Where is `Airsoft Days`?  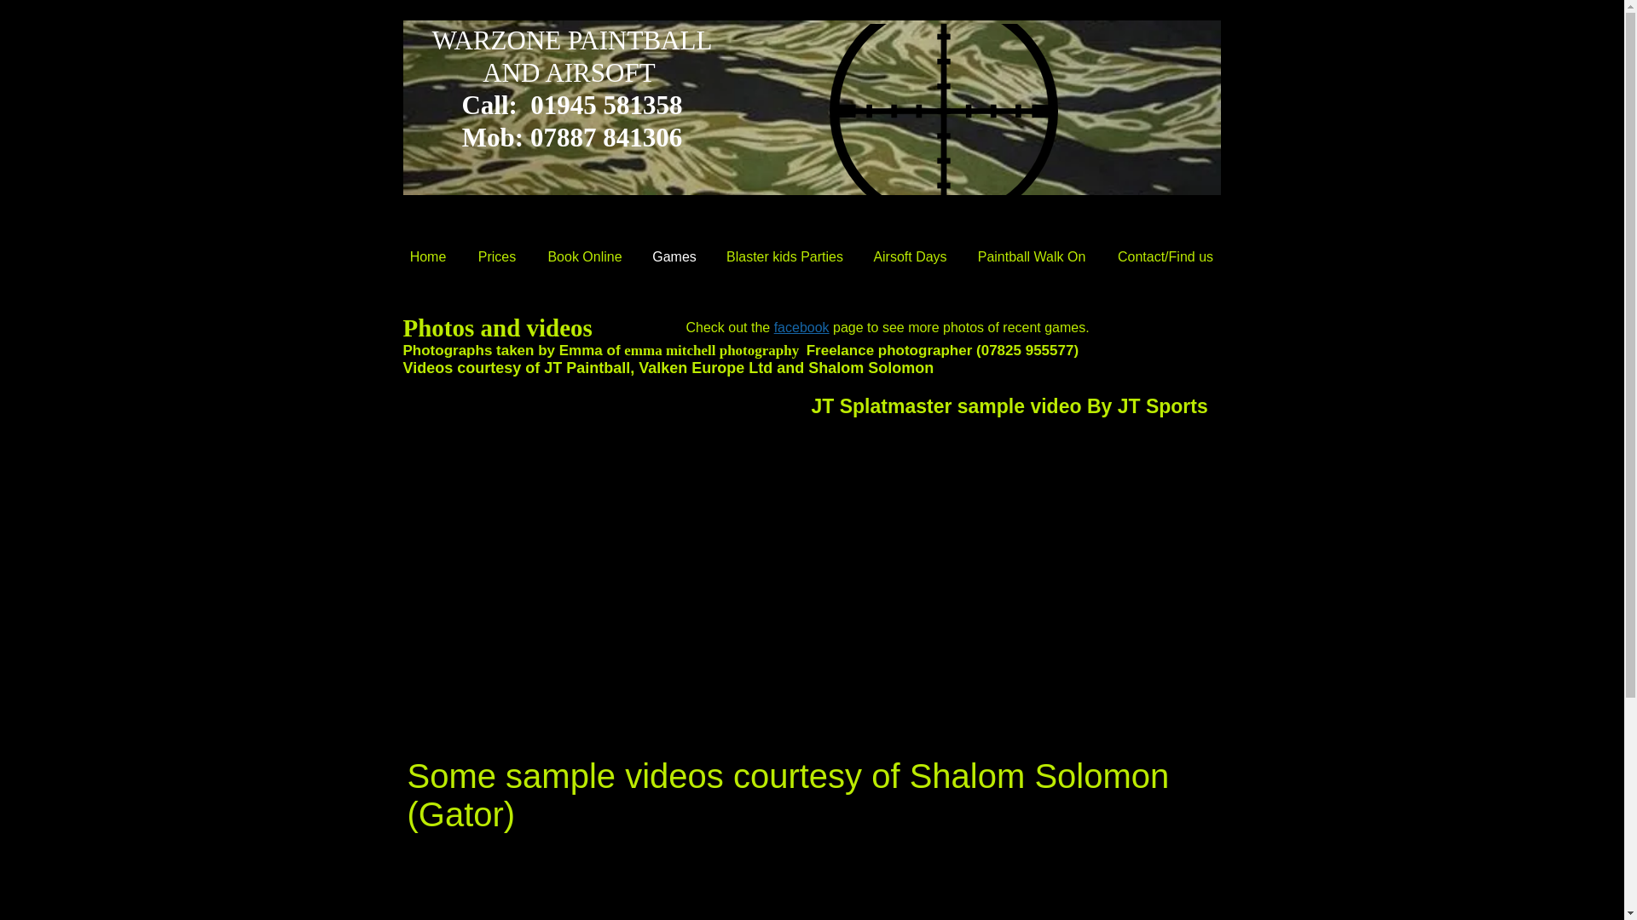
Airsoft Days is located at coordinates (909, 257).